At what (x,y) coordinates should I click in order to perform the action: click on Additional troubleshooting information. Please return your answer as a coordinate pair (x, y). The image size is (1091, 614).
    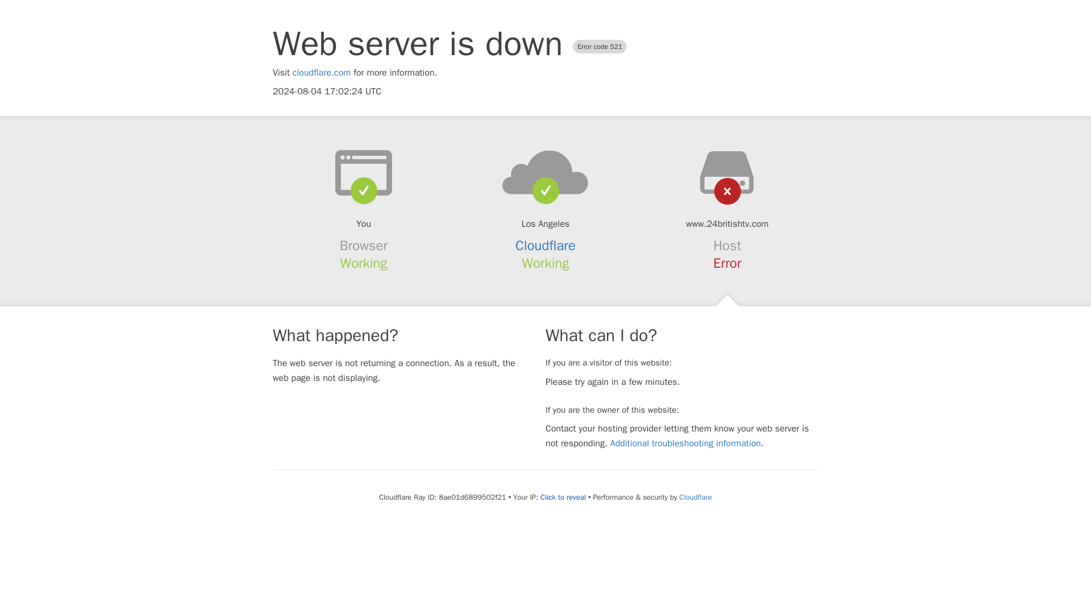
    Looking at the image, I should click on (685, 443).